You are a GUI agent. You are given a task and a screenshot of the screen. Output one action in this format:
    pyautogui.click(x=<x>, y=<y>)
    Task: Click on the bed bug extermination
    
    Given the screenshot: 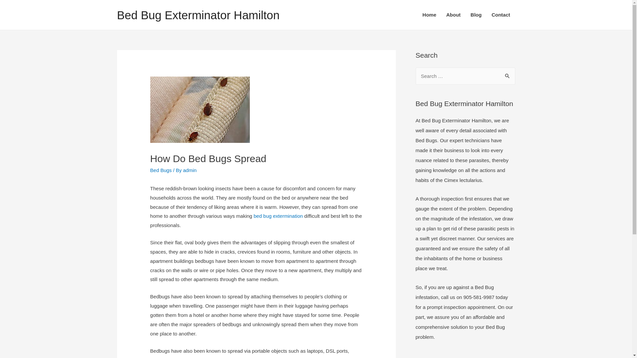 What is the action you would take?
    pyautogui.click(x=278, y=216)
    